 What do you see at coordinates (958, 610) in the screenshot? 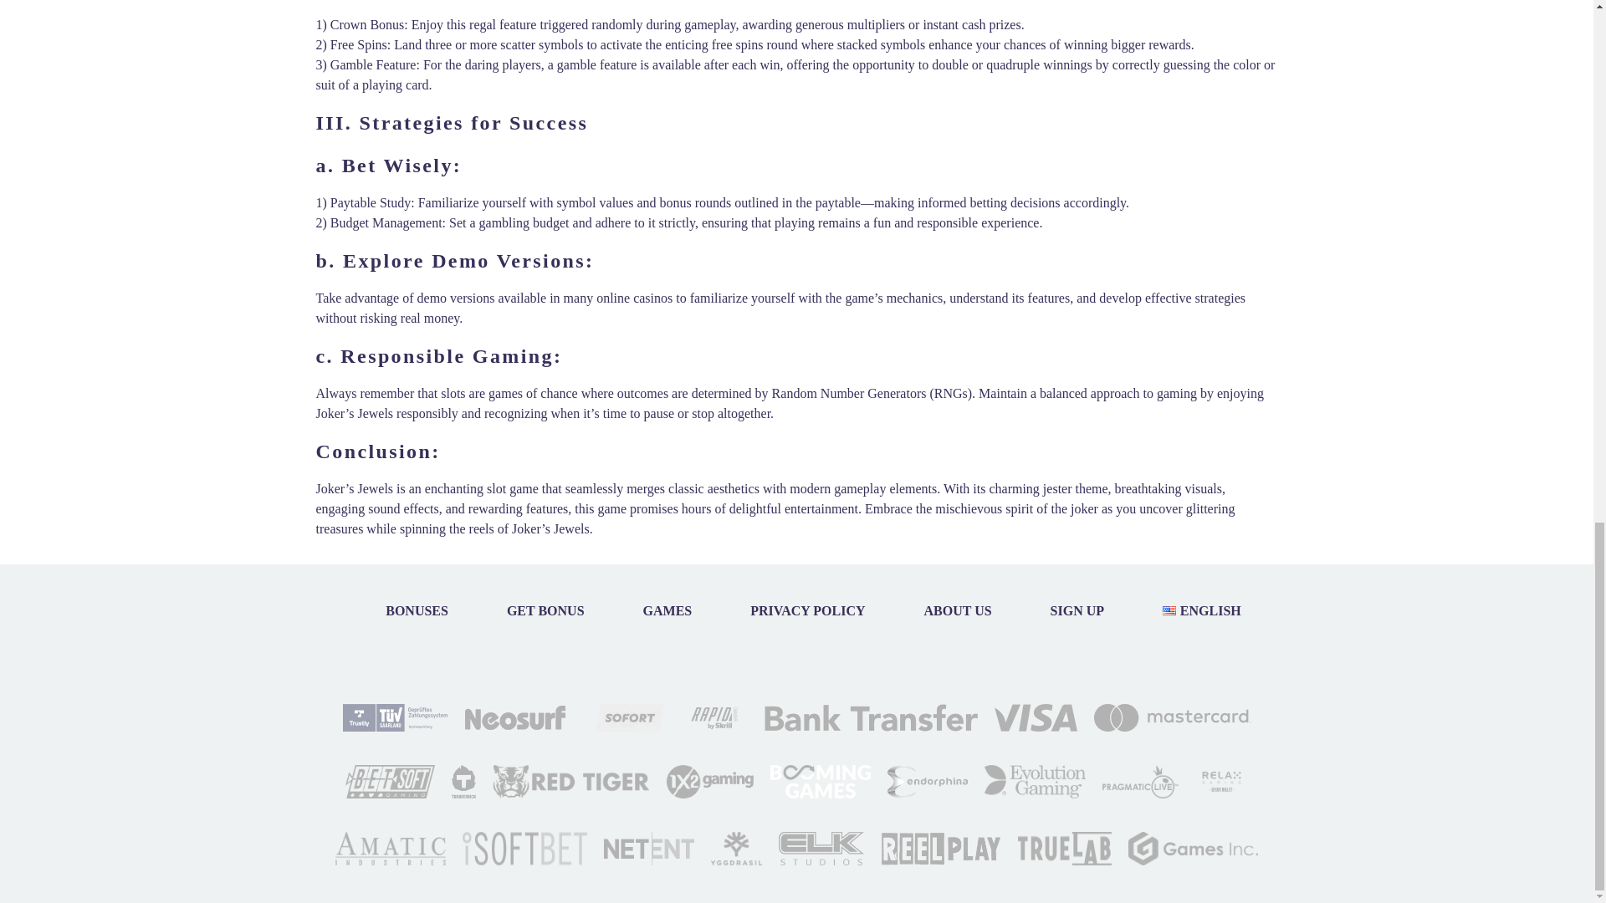
I see `ABOUT US` at bounding box center [958, 610].